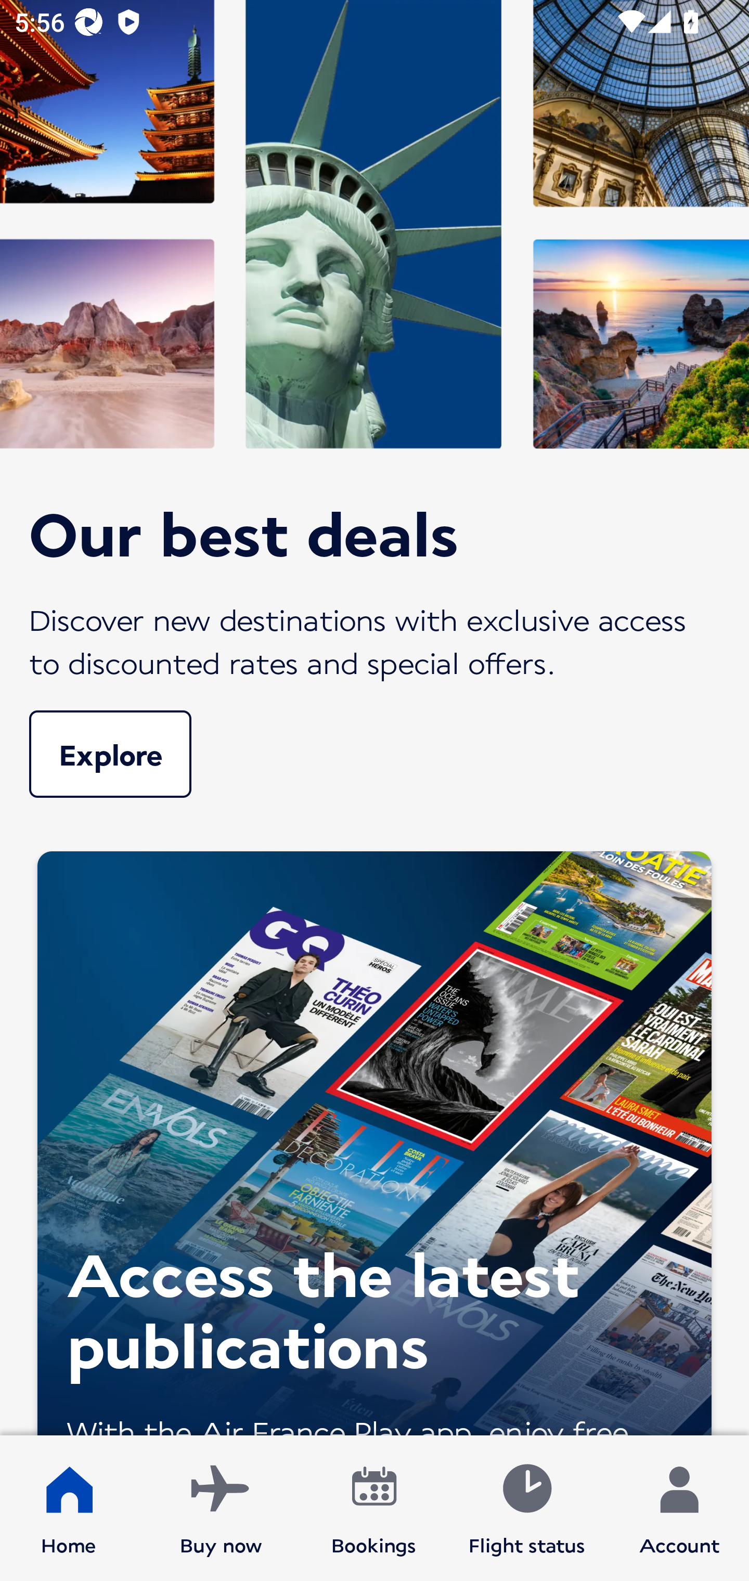 The width and height of the screenshot is (749, 1581). I want to click on Flight status, so click(526, 1508).